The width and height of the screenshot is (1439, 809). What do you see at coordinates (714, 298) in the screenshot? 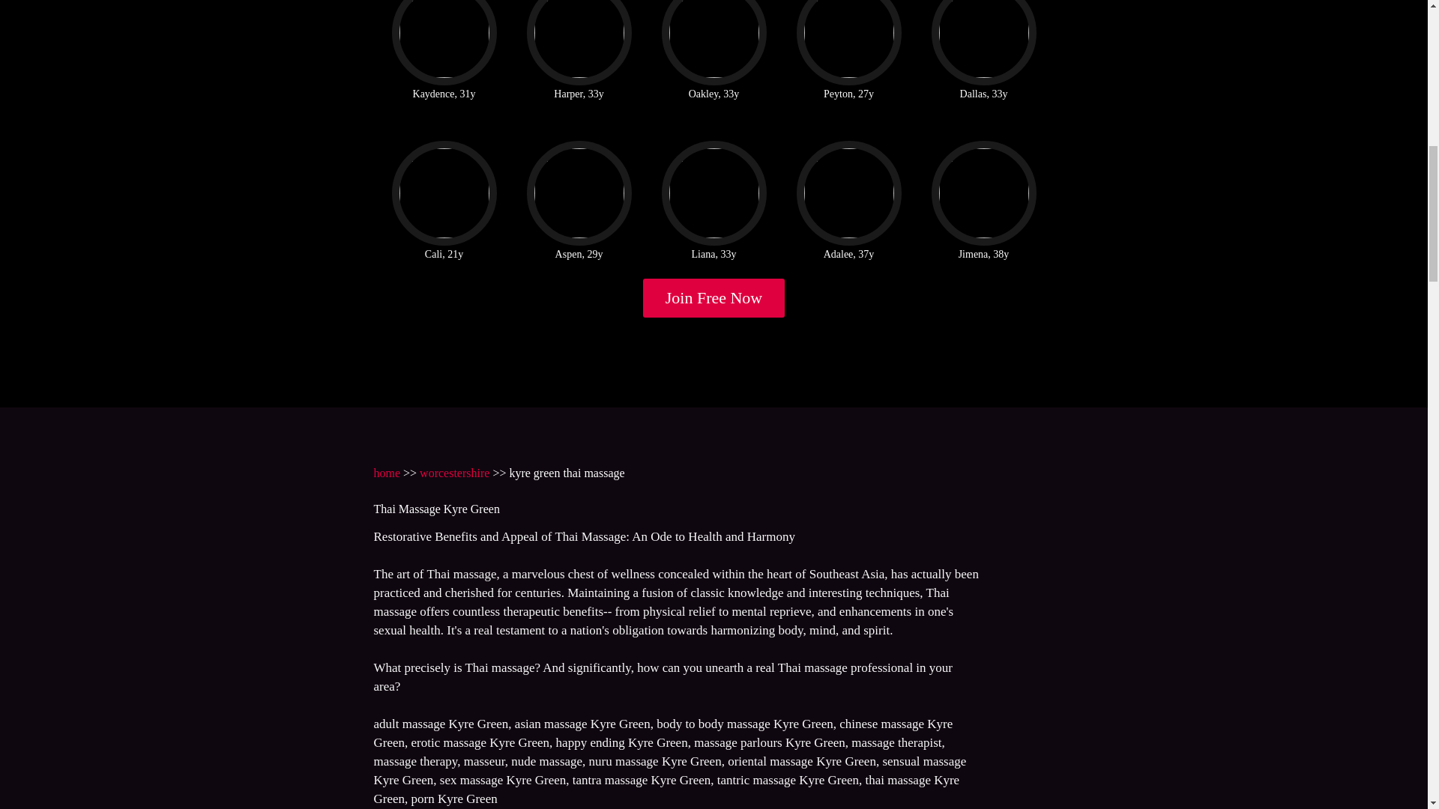
I see `Join Free Now` at bounding box center [714, 298].